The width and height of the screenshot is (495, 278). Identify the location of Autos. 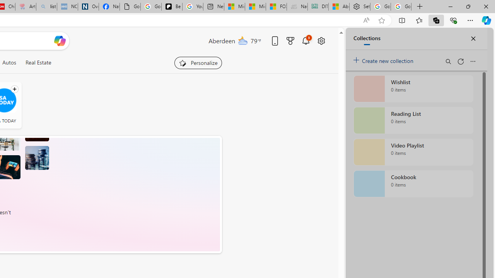
(9, 63).